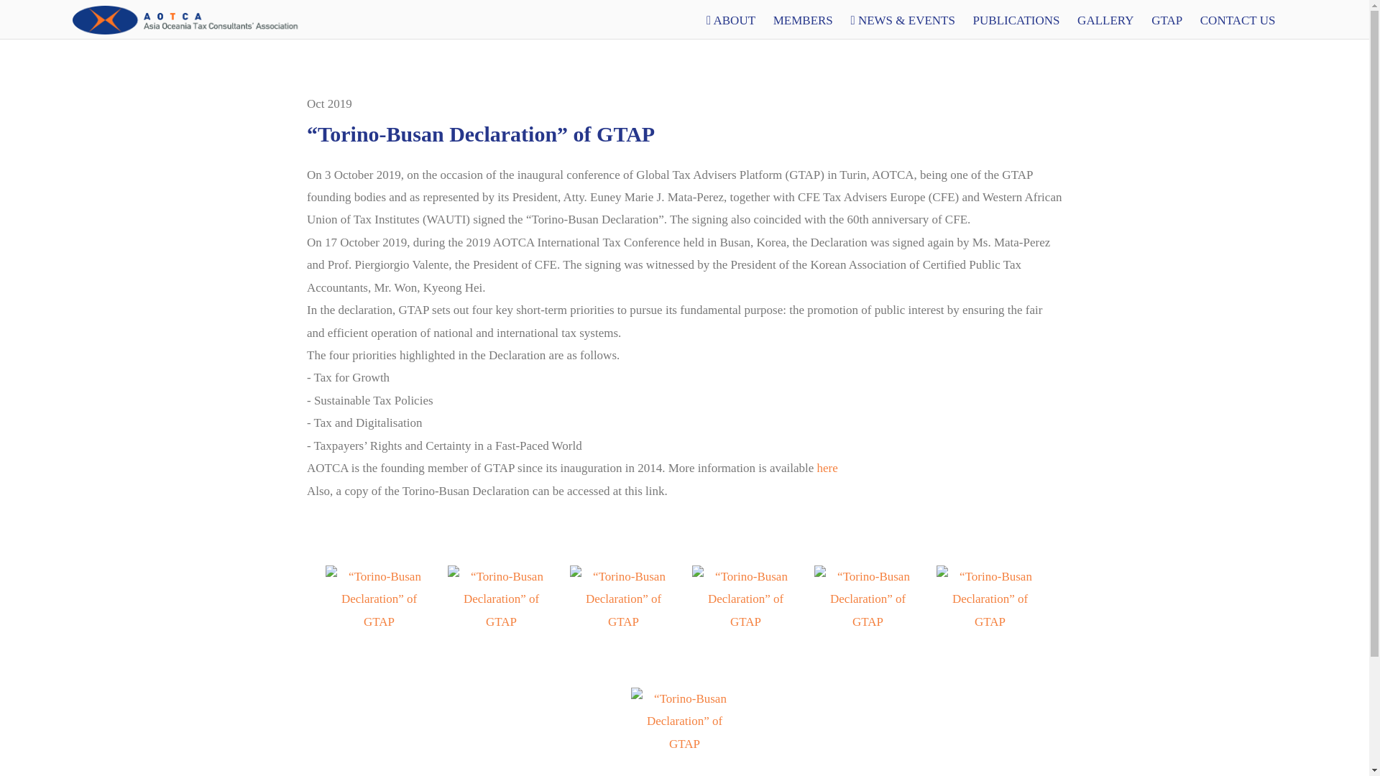  What do you see at coordinates (1016, 21) in the screenshot?
I see `PUBLICATIONS` at bounding box center [1016, 21].